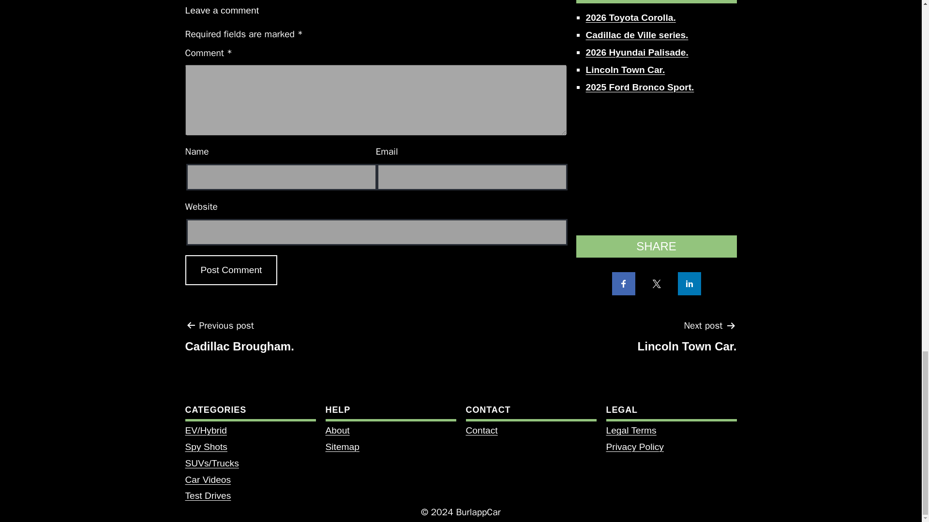  Describe the element at coordinates (630, 430) in the screenshot. I see `Legal Terms` at that location.